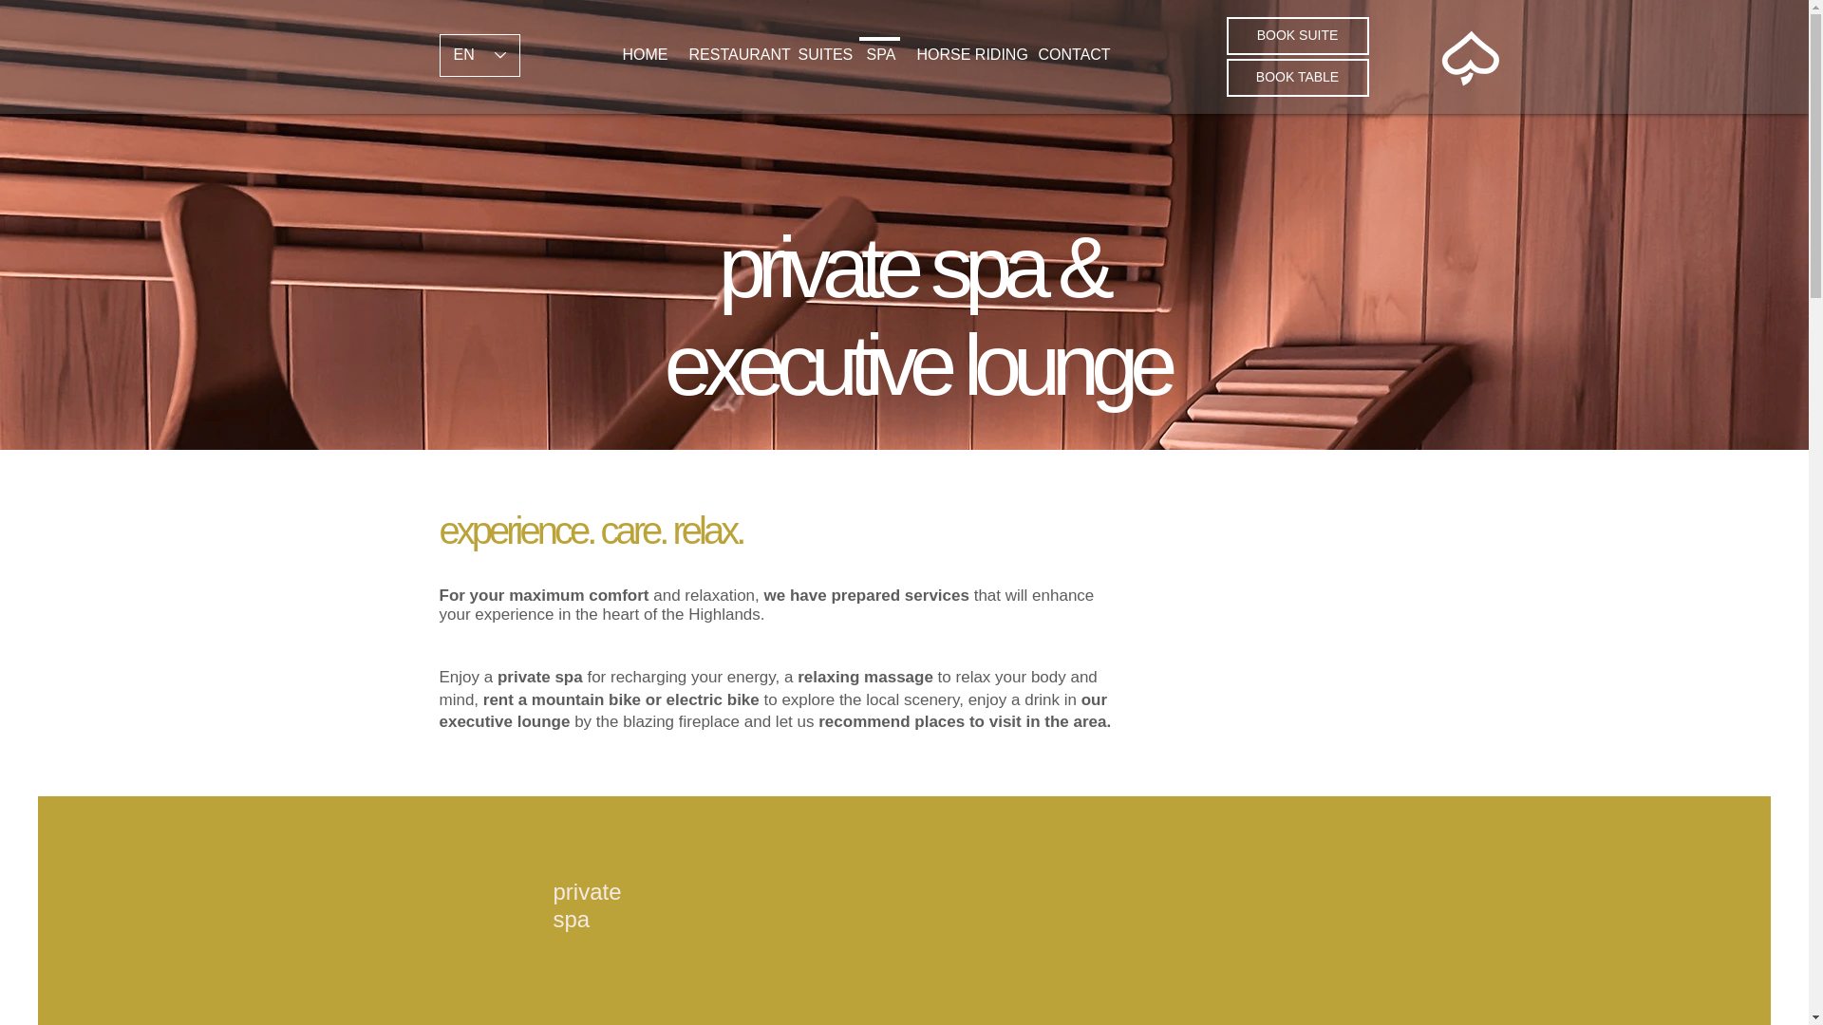 The height and width of the screenshot is (1025, 1823). What do you see at coordinates (1071, 46) in the screenshot?
I see `CONTACT` at bounding box center [1071, 46].